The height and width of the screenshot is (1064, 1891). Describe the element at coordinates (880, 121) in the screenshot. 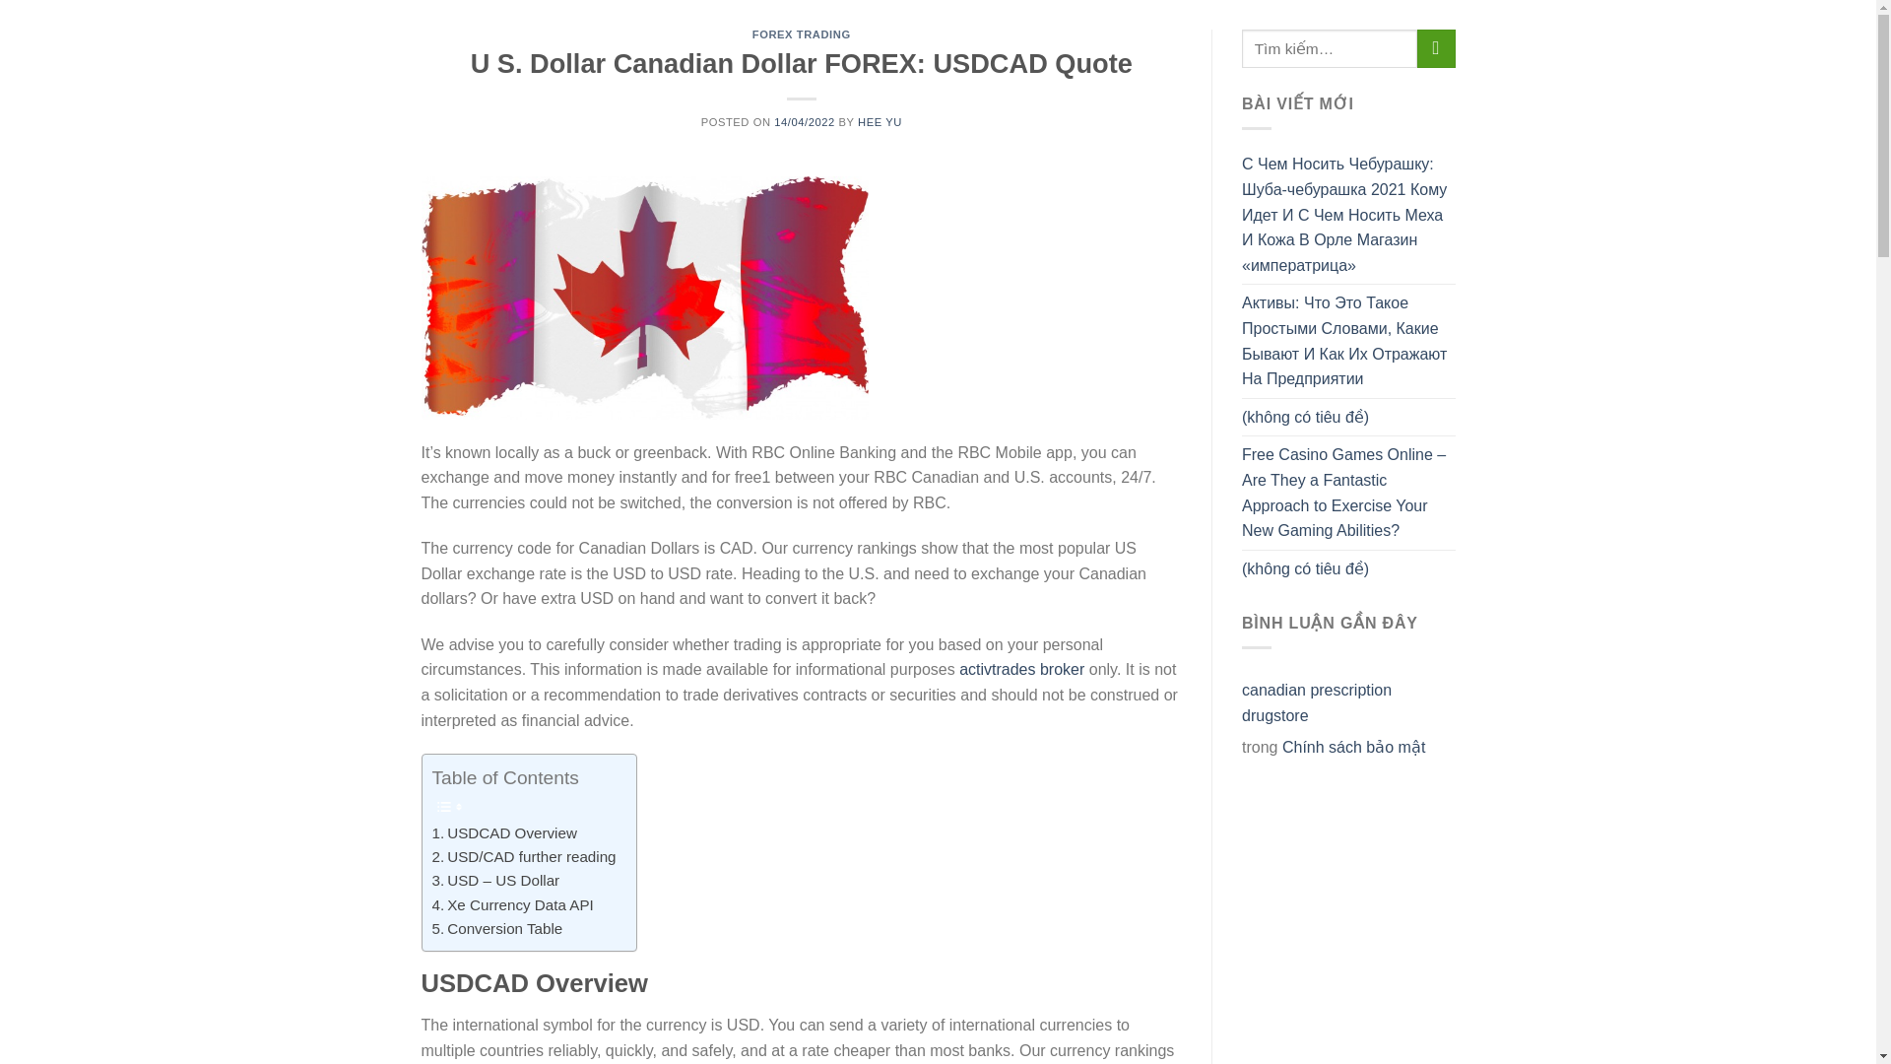

I see `HEE YU` at that location.